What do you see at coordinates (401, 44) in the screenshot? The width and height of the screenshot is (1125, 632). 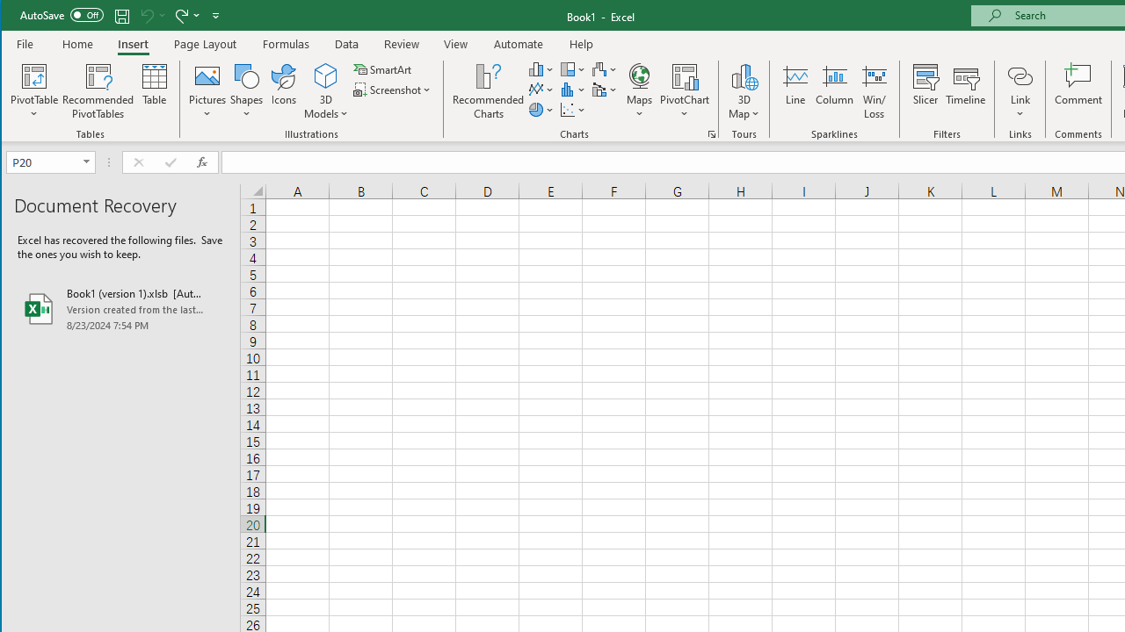 I see `Review` at bounding box center [401, 44].